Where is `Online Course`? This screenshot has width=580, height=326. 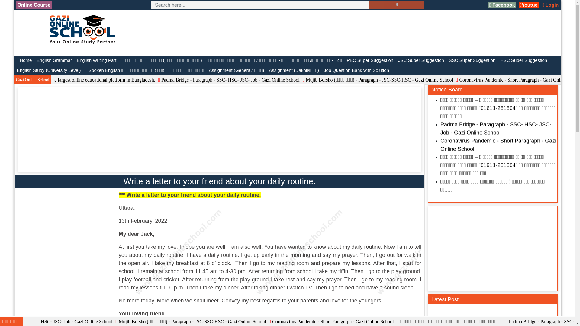 Online Course is located at coordinates (34, 5).